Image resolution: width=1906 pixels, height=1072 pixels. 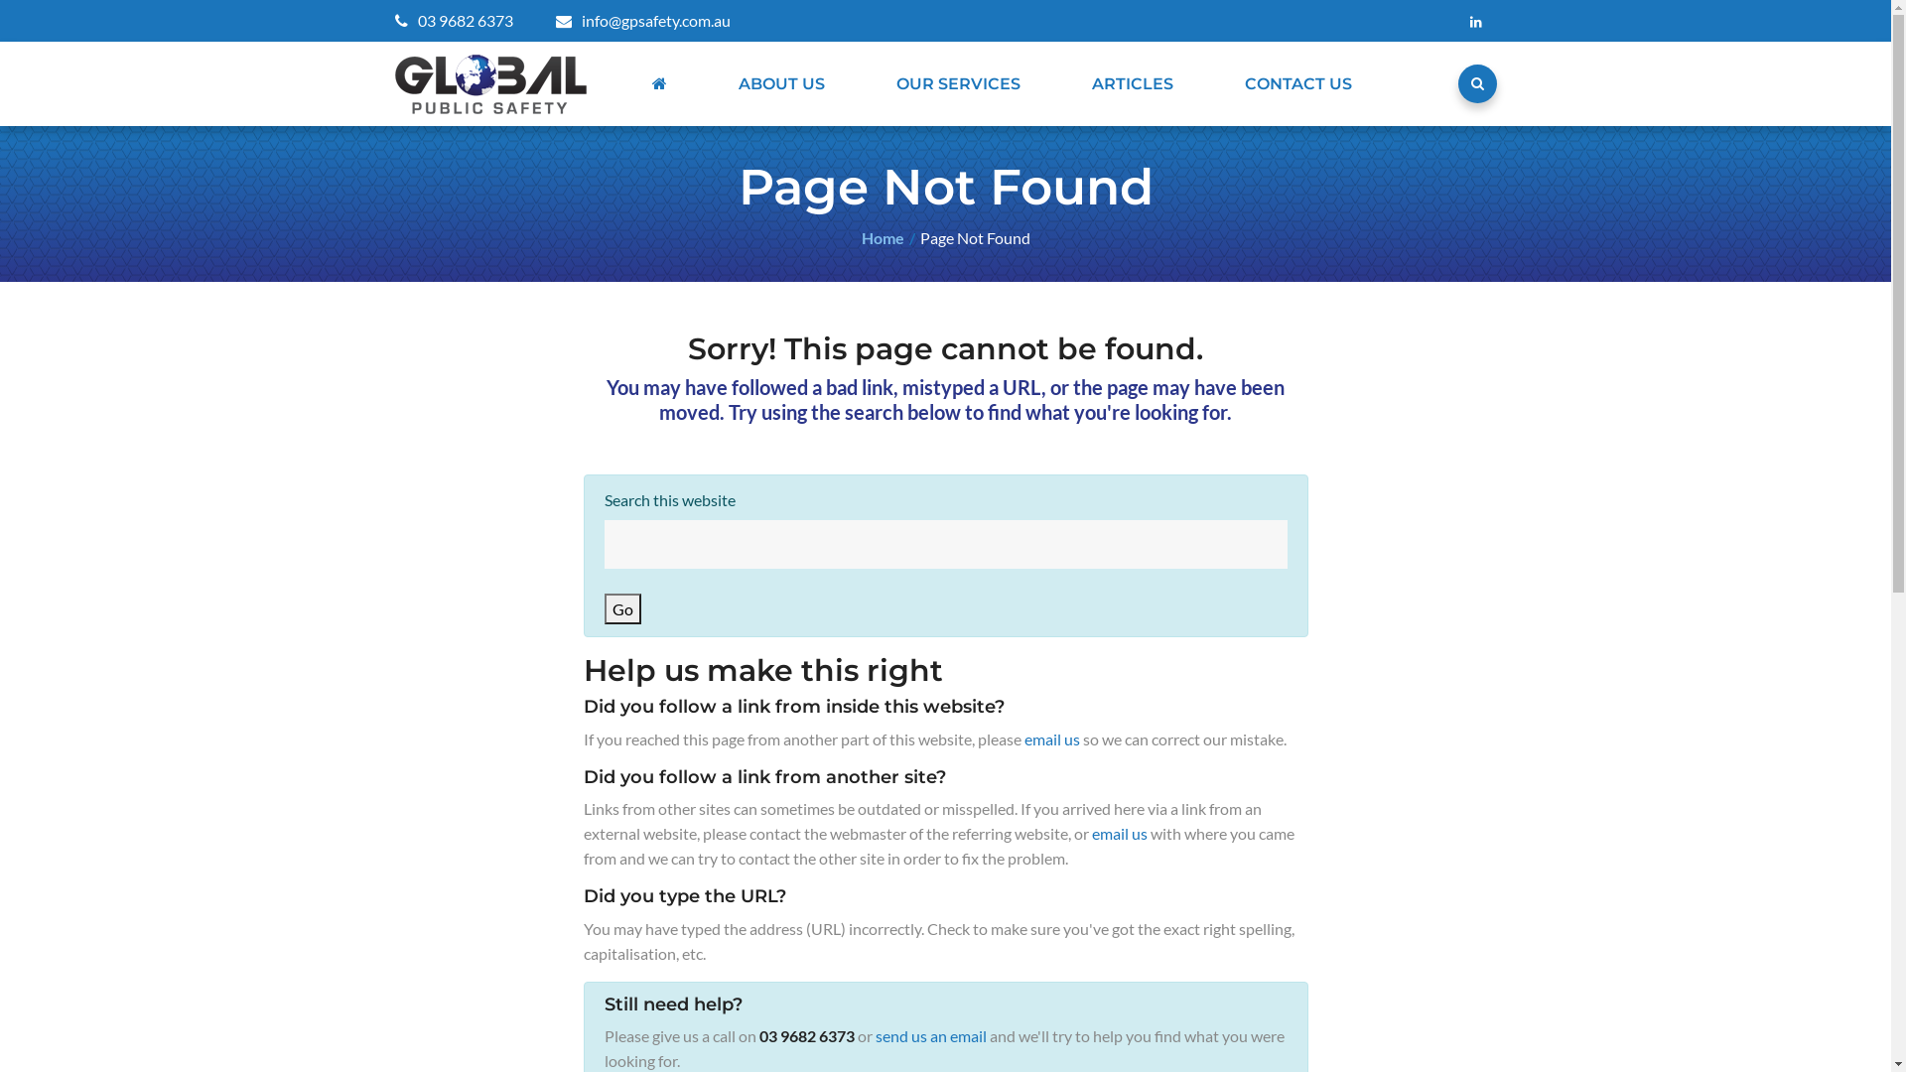 I want to click on email us, so click(x=1120, y=834).